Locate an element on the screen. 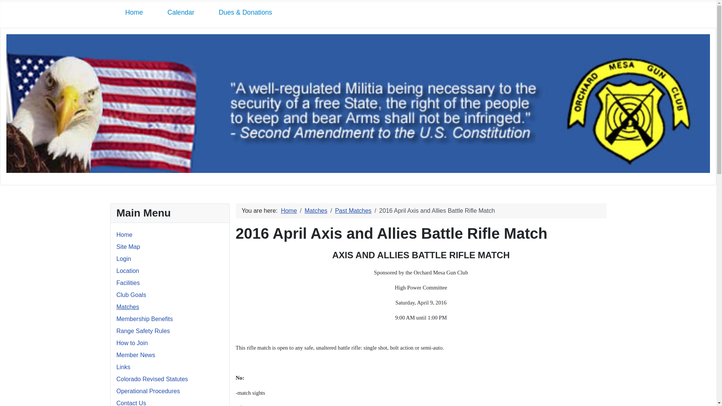 This screenshot has height=406, width=722. Operational Procedures is located at coordinates (148, 391).